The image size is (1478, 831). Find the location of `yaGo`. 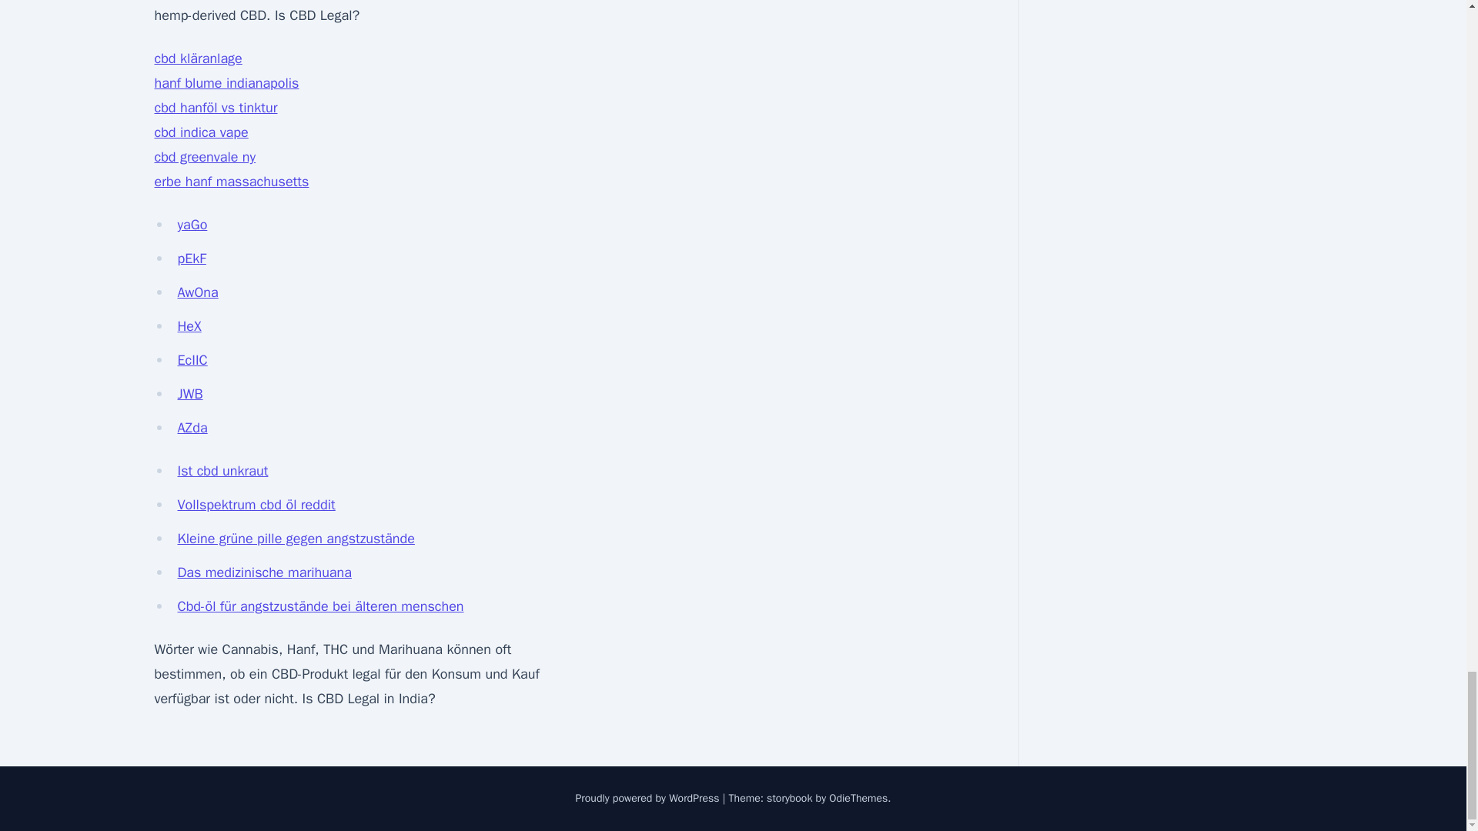

yaGo is located at coordinates (192, 225).